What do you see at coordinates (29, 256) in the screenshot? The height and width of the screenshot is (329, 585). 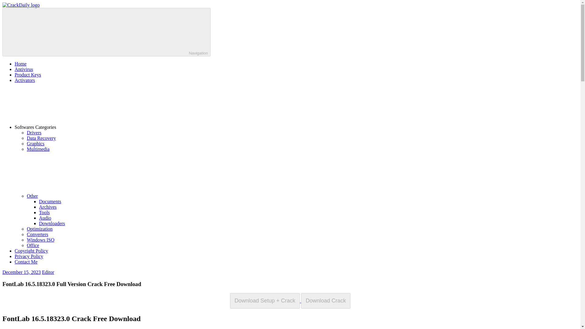 I see `Privacy Policy` at bounding box center [29, 256].